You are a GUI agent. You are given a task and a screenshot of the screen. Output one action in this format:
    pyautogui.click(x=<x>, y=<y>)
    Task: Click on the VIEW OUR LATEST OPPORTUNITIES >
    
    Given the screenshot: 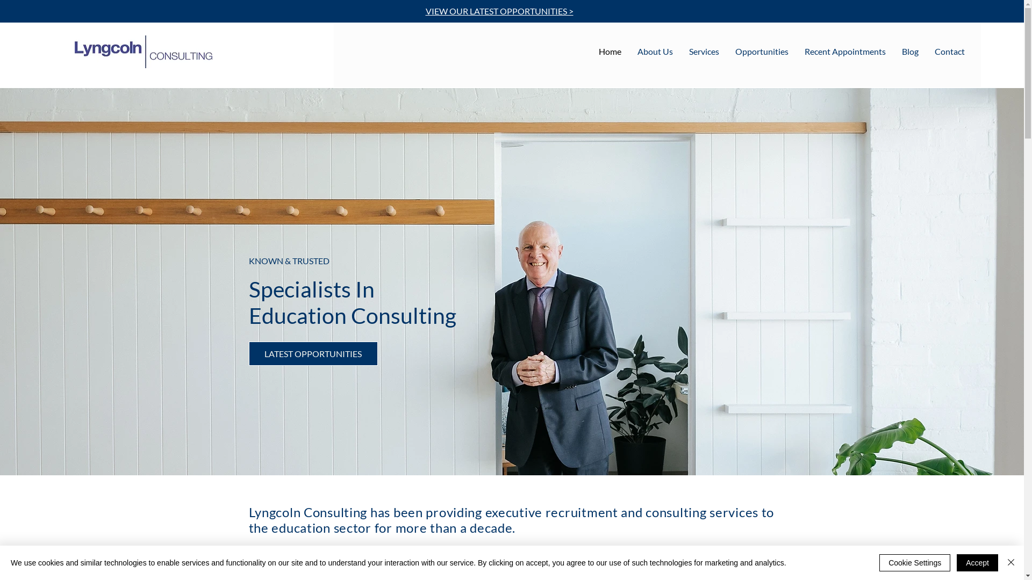 What is the action you would take?
    pyautogui.click(x=500, y=12)
    